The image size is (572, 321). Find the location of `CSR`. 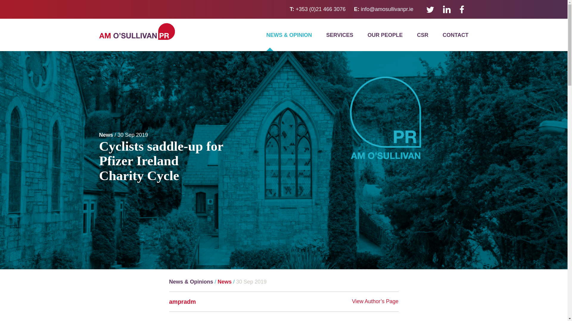

CSR is located at coordinates (422, 35).